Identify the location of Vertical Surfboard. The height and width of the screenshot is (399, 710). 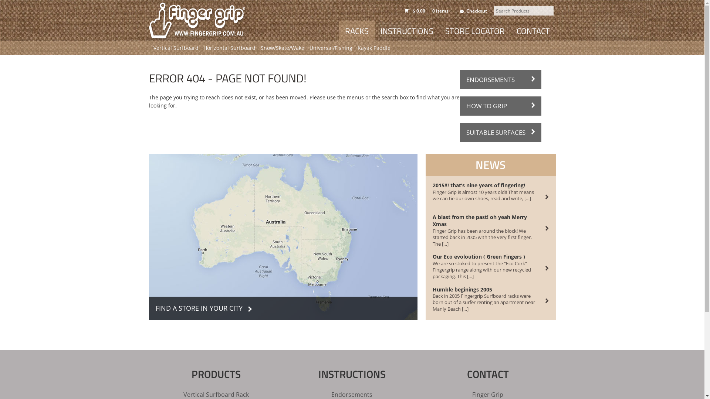
(176, 48).